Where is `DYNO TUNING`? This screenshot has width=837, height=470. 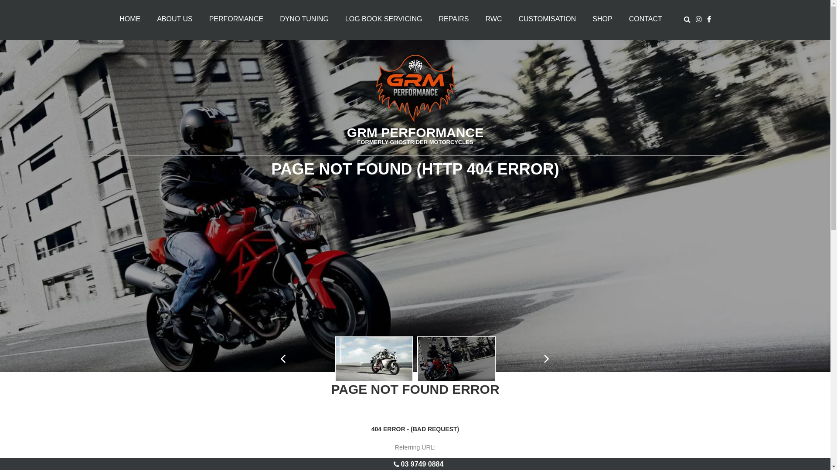
DYNO TUNING is located at coordinates (304, 19).